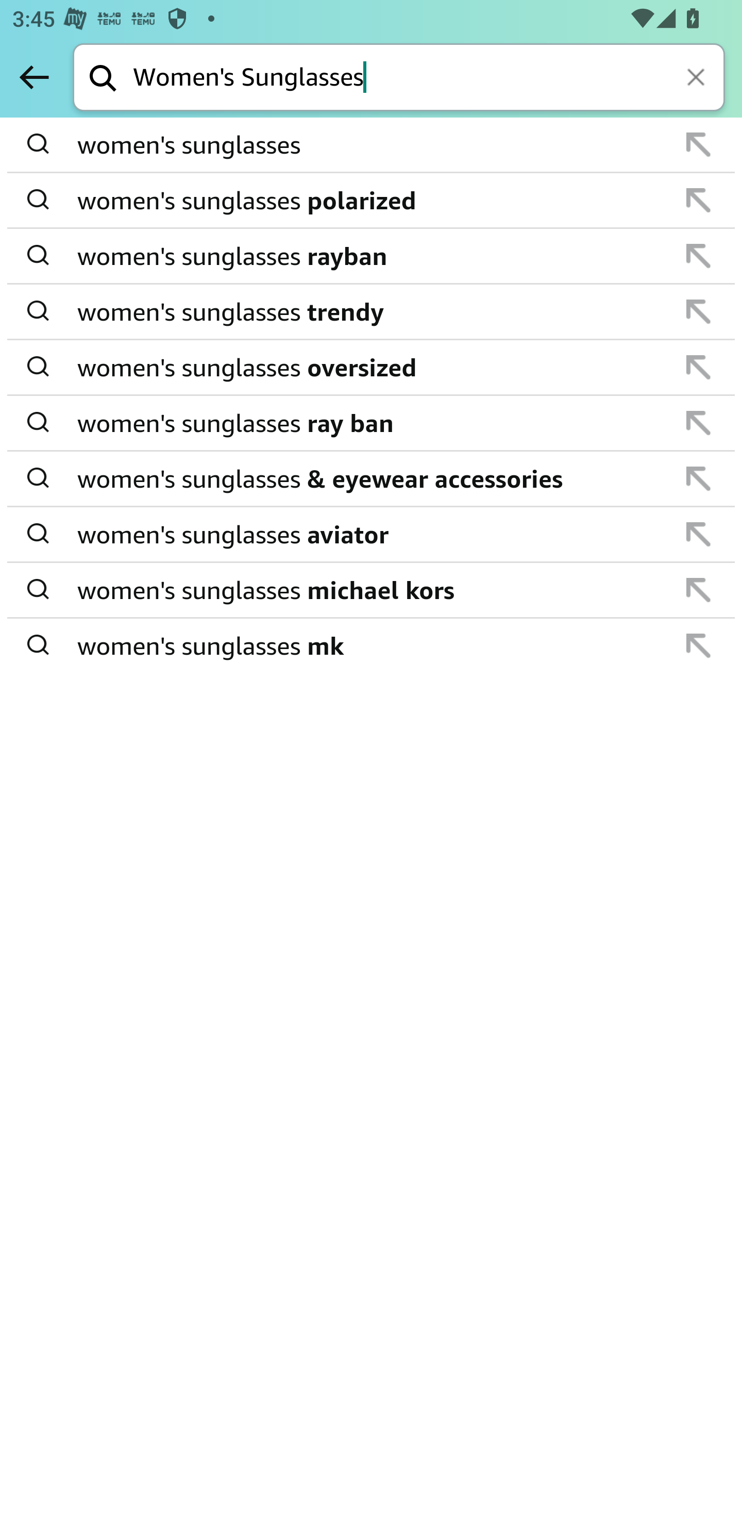  What do you see at coordinates (372, 145) in the screenshot?
I see `women's sunglasses` at bounding box center [372, 145].